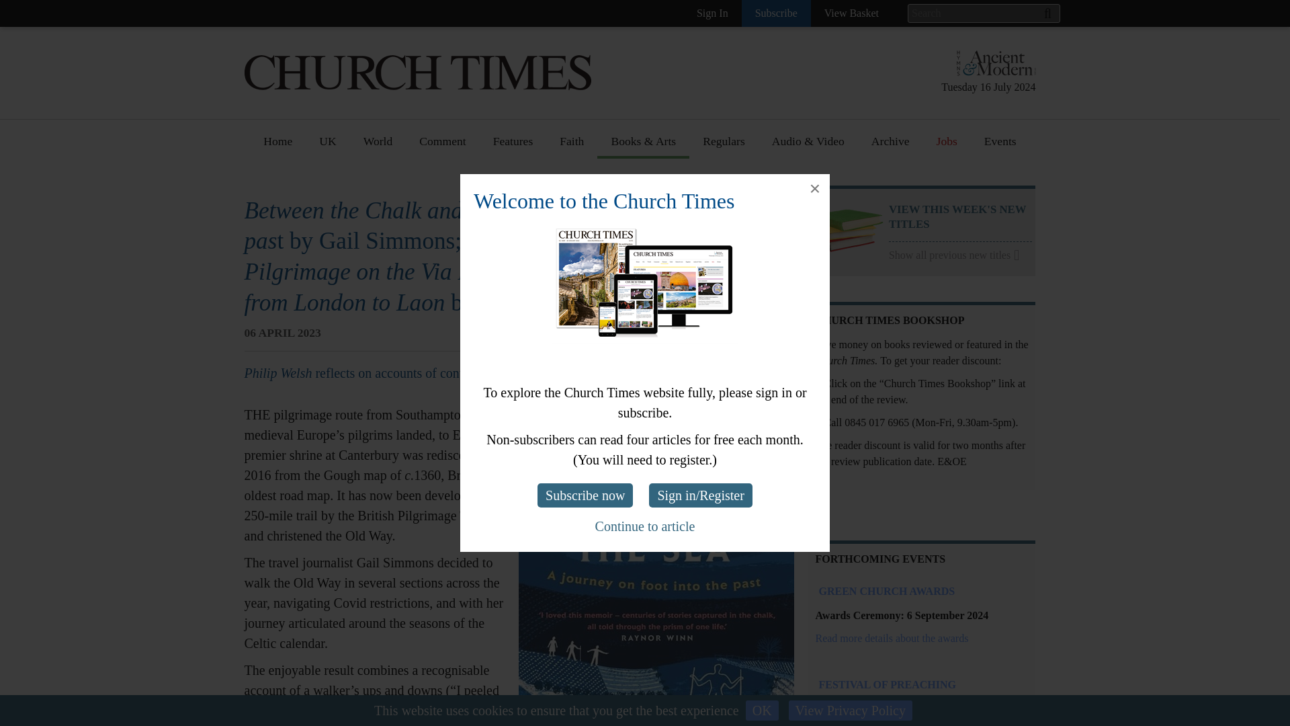 The width and height of the screenshot is (1290, 726). What do you see at coordinates (519, 206) in the screenshot?
I see `Interviews` at bounding box center [519, 206].